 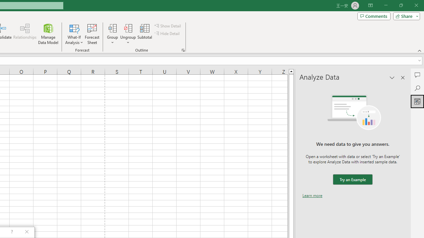 I want to click on Relationships, so click(x=25, y=34).